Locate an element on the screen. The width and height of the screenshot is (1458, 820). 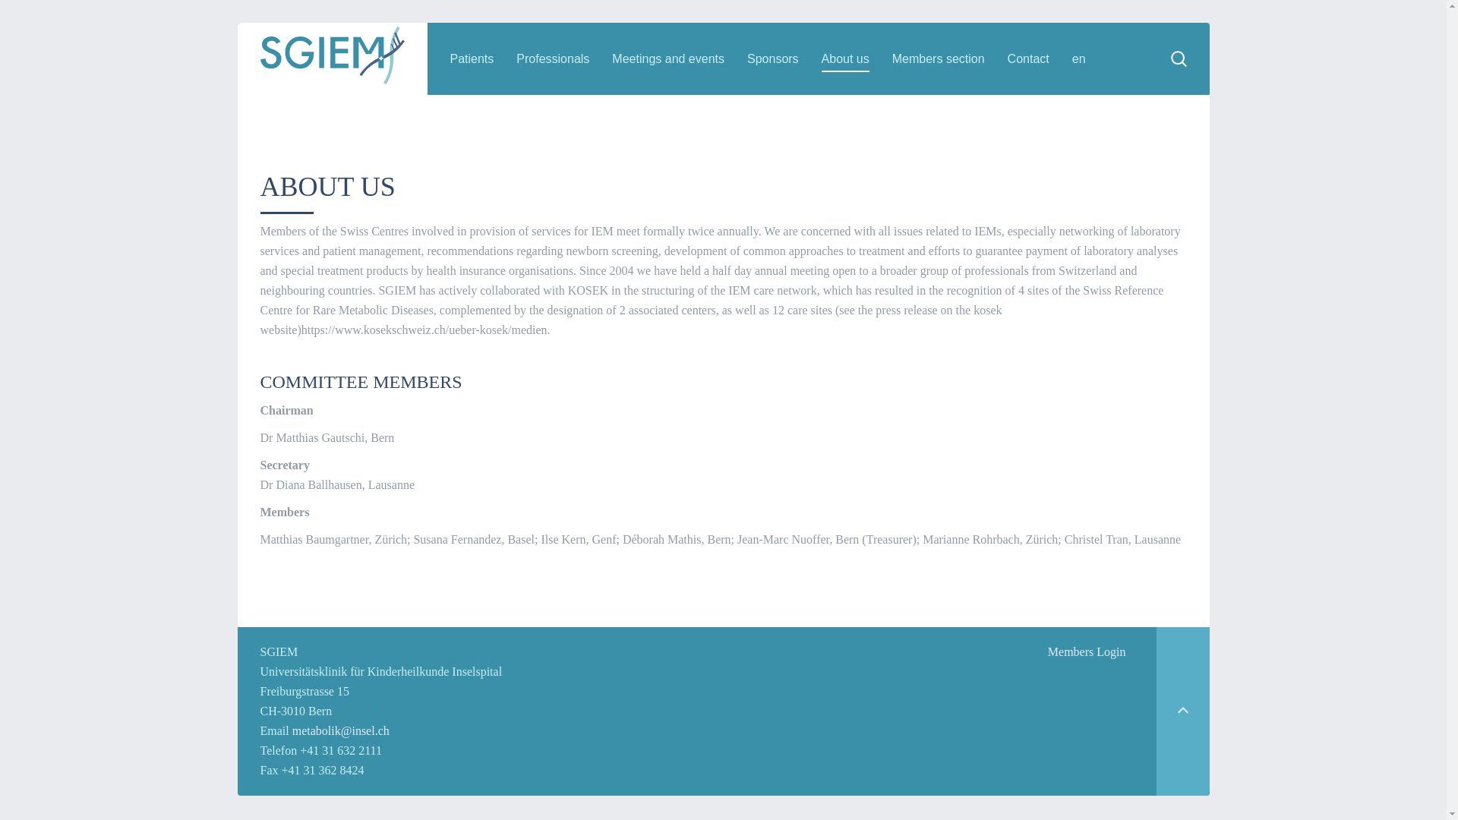
Professionals is located at coordinates (552, 59).